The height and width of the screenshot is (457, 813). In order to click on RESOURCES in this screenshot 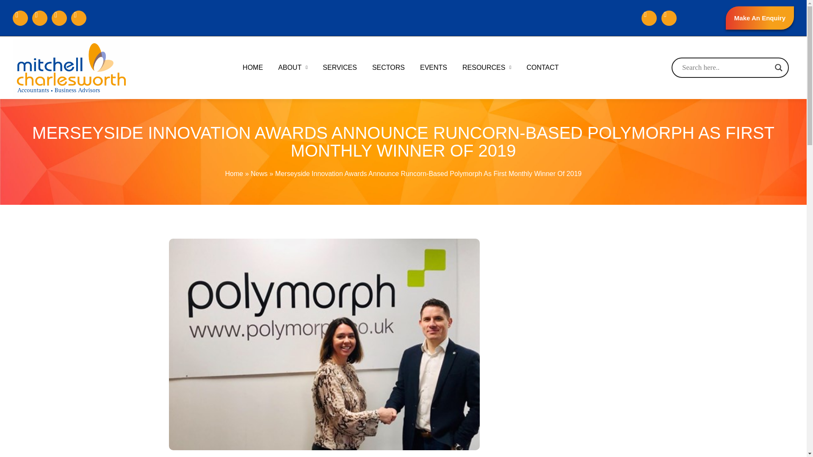, I will do `click(486, 68)`.